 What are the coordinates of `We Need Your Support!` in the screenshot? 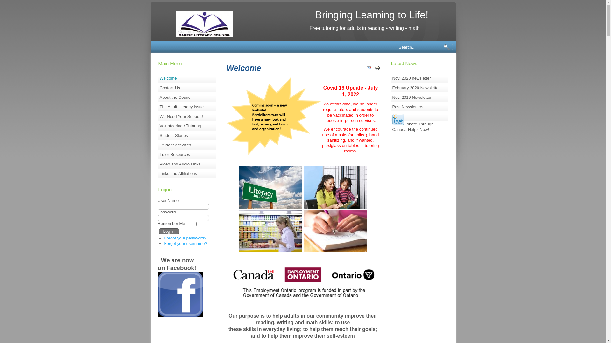 It's located at (187, 117).